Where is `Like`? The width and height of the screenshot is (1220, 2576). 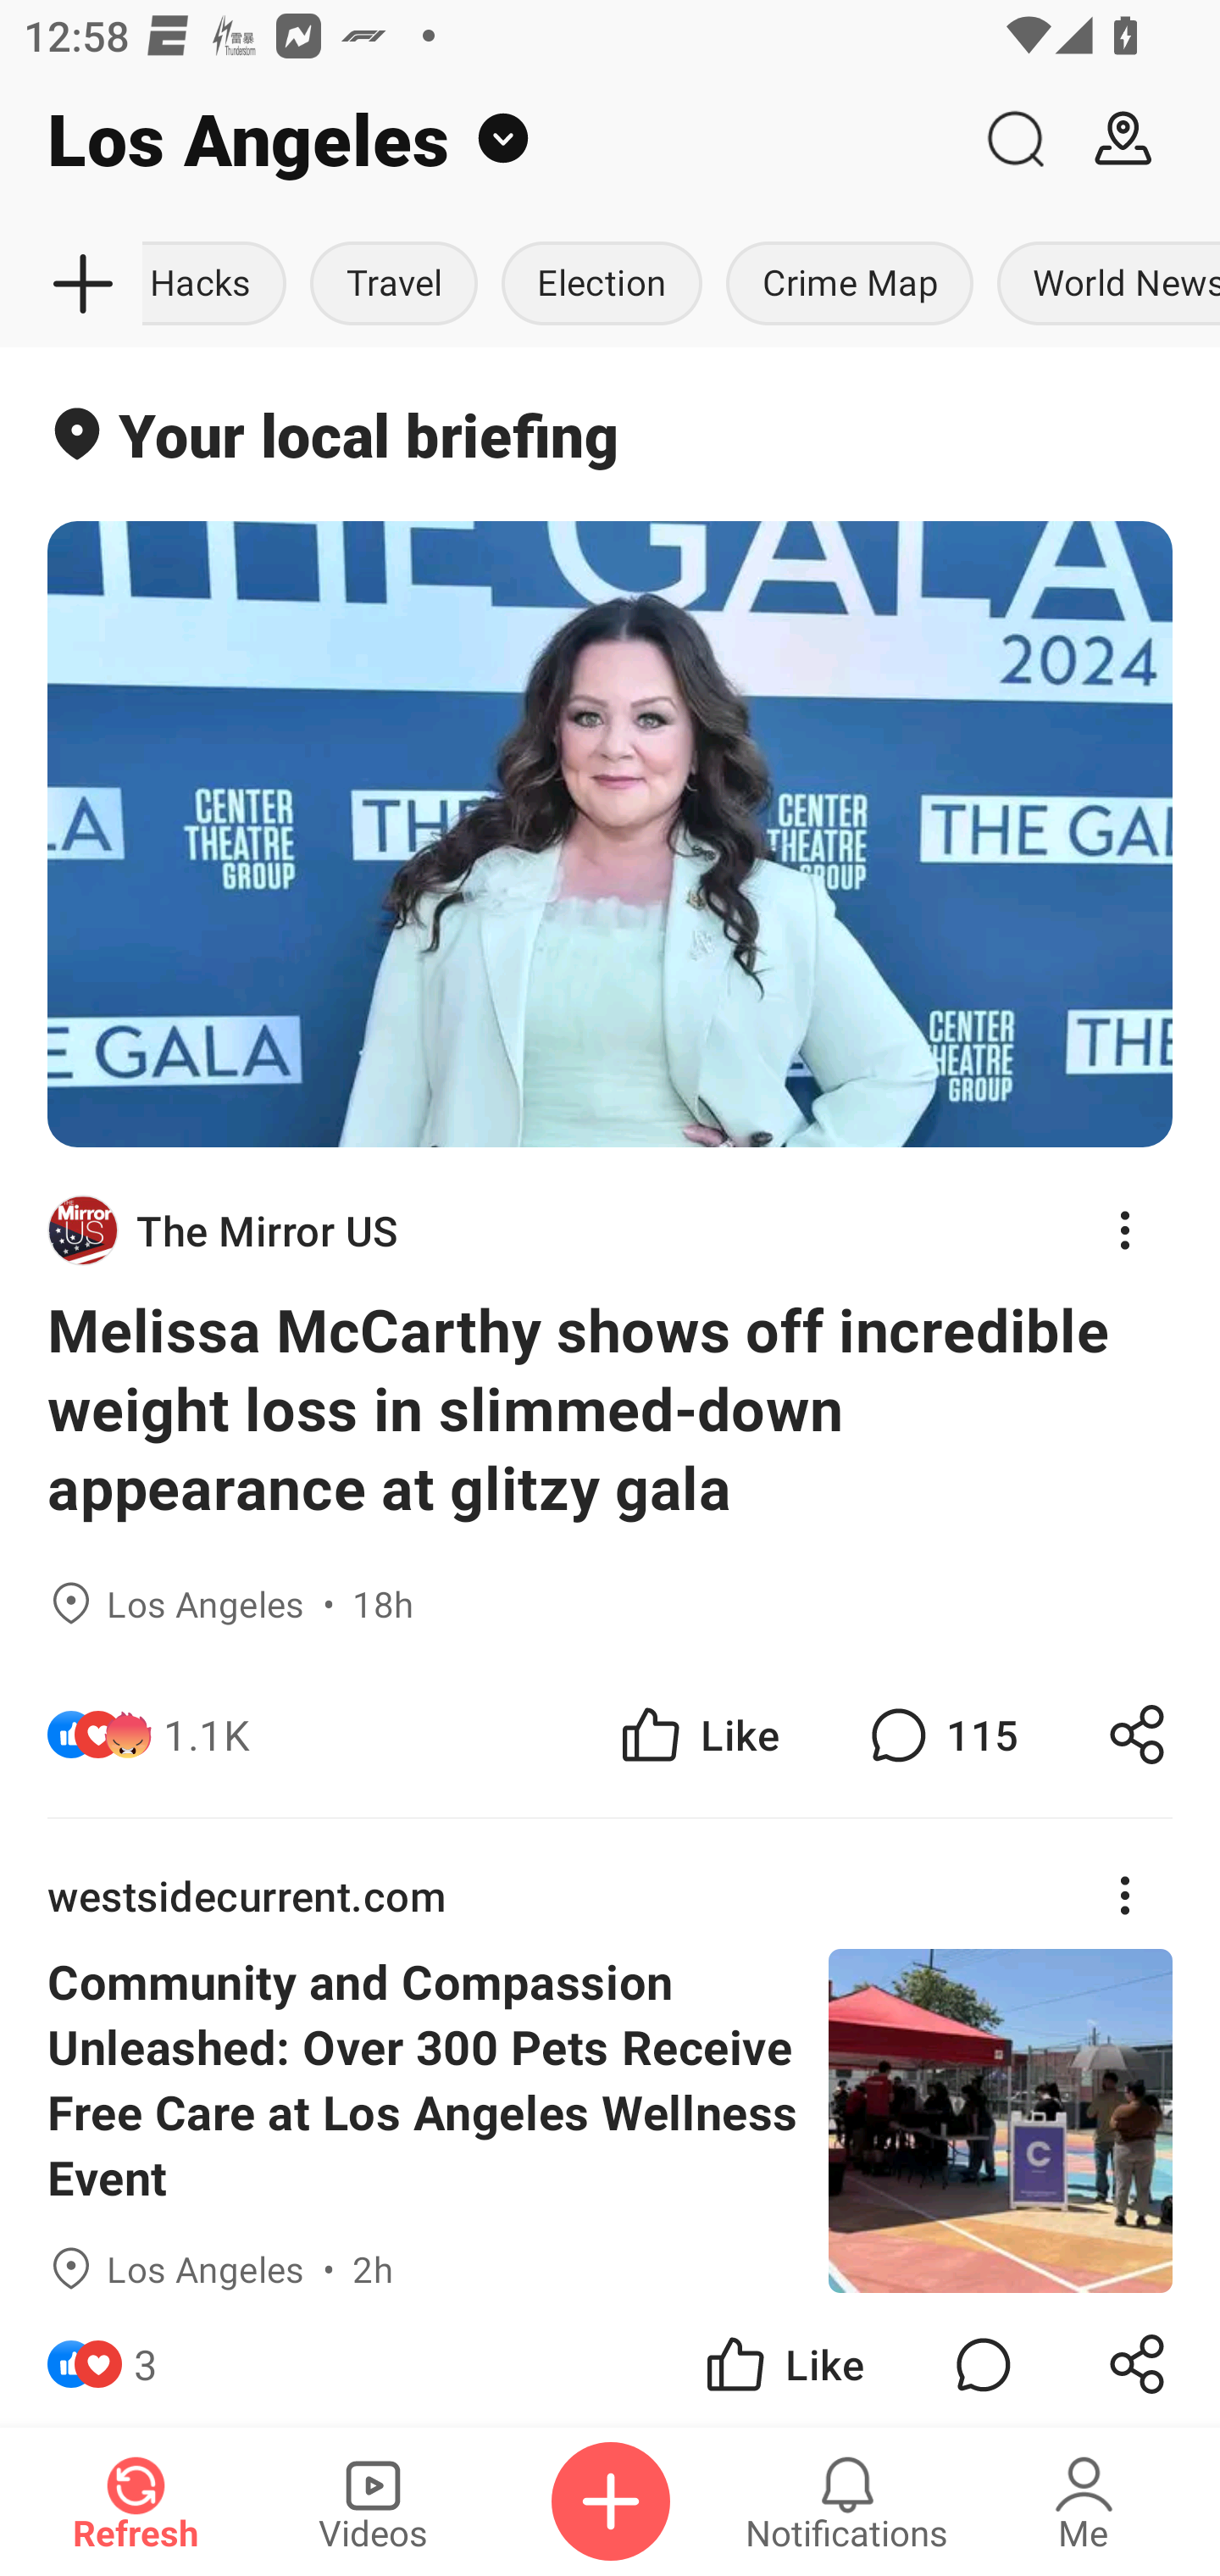
Like is located at coordinates (783, 2359).